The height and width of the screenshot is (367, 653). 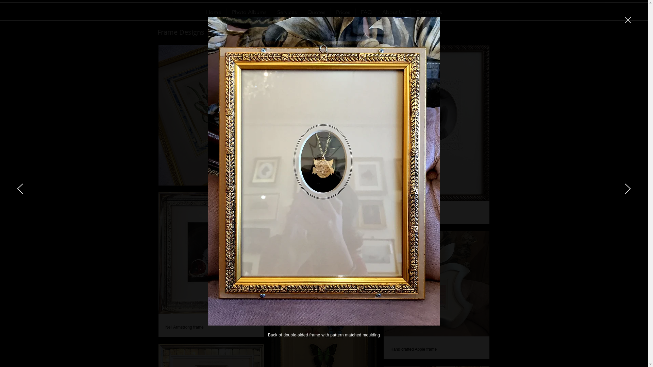 What do you see at coordinates (343, 12) in the screenshot?
I see `Prices` at bounding box center [343, 12].